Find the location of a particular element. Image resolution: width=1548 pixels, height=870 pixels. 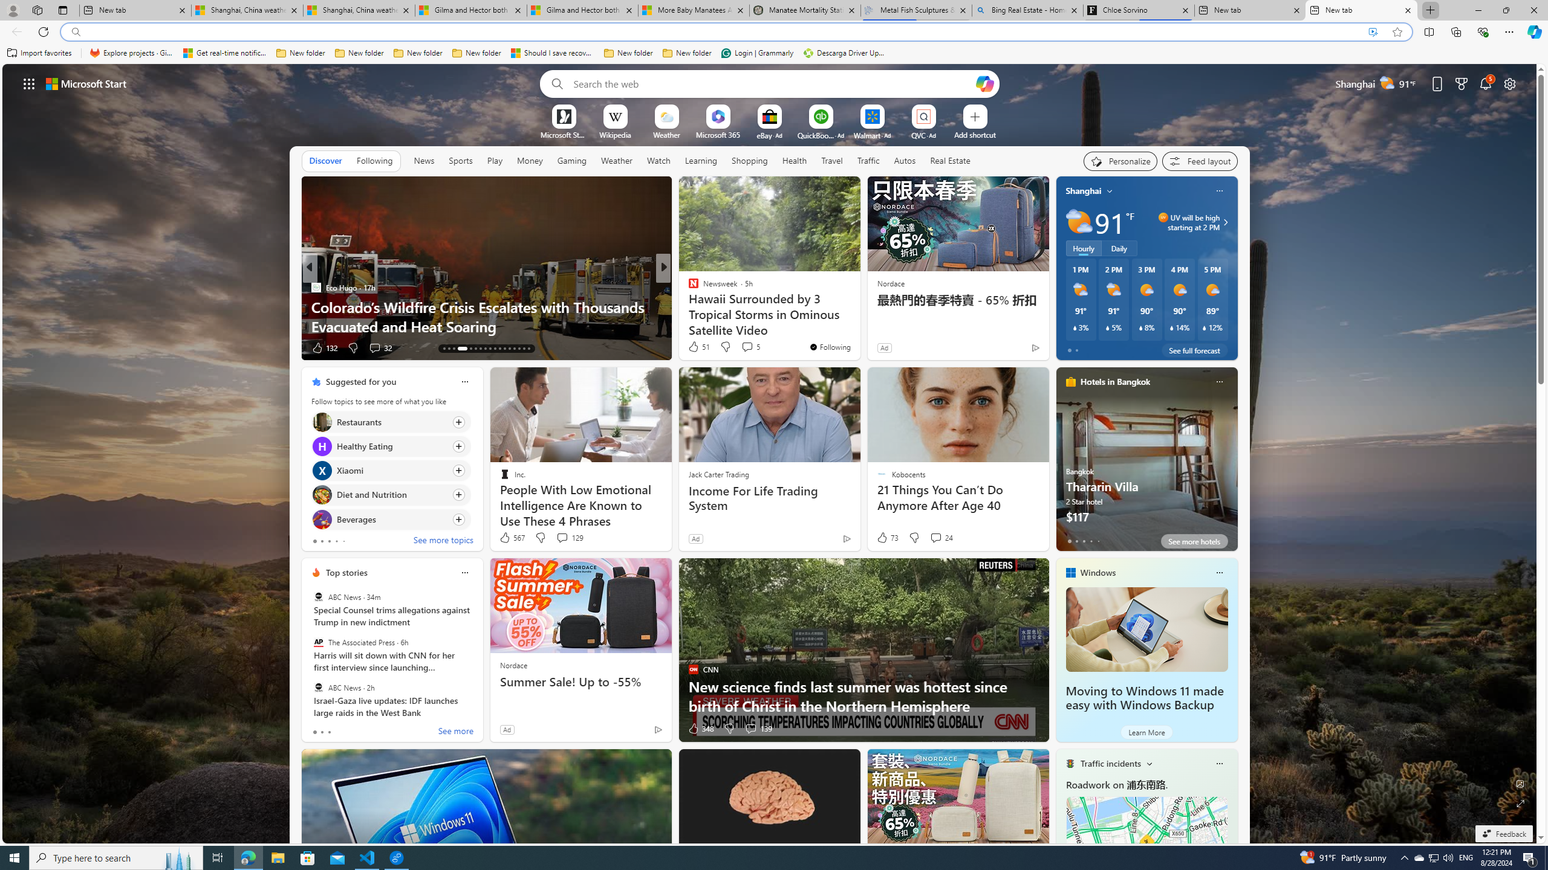

View comments 1k Comment is located at coordinates (370, 347).